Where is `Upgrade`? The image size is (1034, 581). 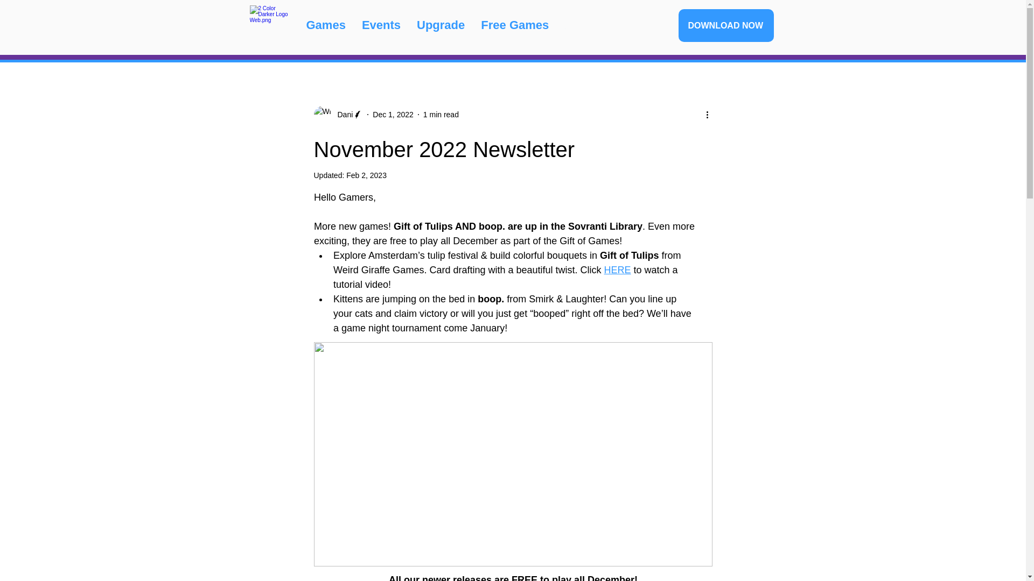
Upgrade is located at coordinates (441, 27).